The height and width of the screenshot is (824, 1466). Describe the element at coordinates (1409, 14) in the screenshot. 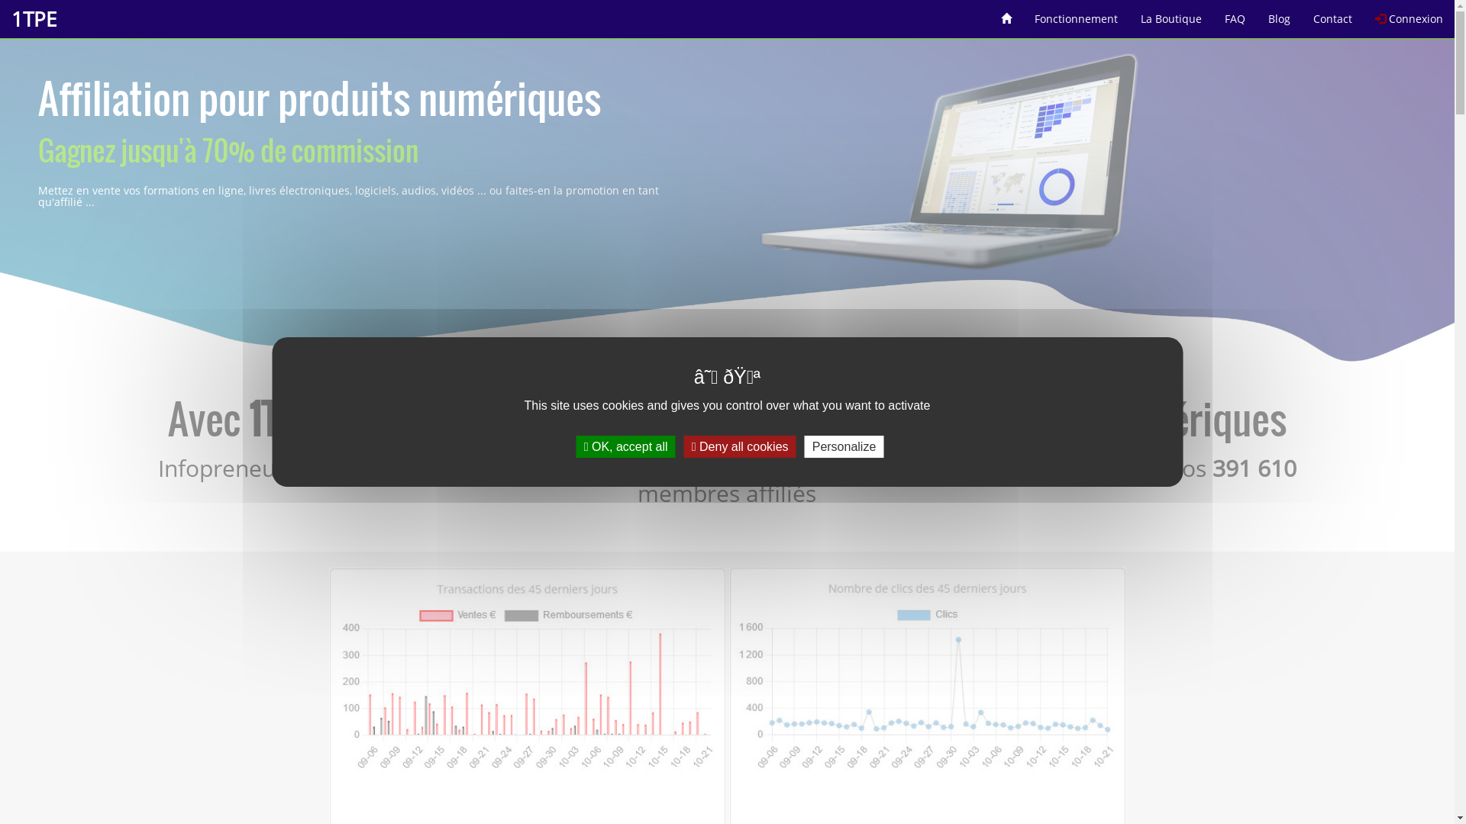

I see `Connexion` at that location.